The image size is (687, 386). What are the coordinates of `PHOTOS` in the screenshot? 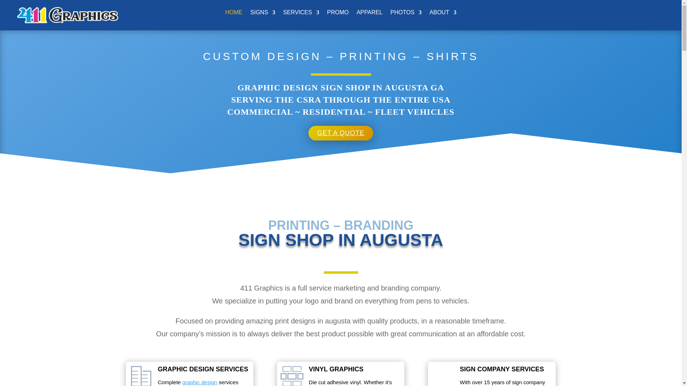 It's located at (406, 14).